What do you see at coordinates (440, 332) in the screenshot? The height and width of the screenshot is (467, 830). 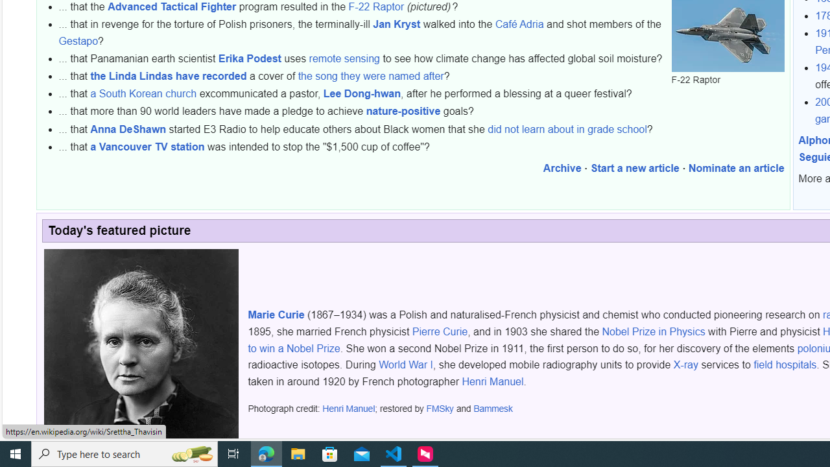 I see `Pierre Curie` at bounding box center [440, 332].